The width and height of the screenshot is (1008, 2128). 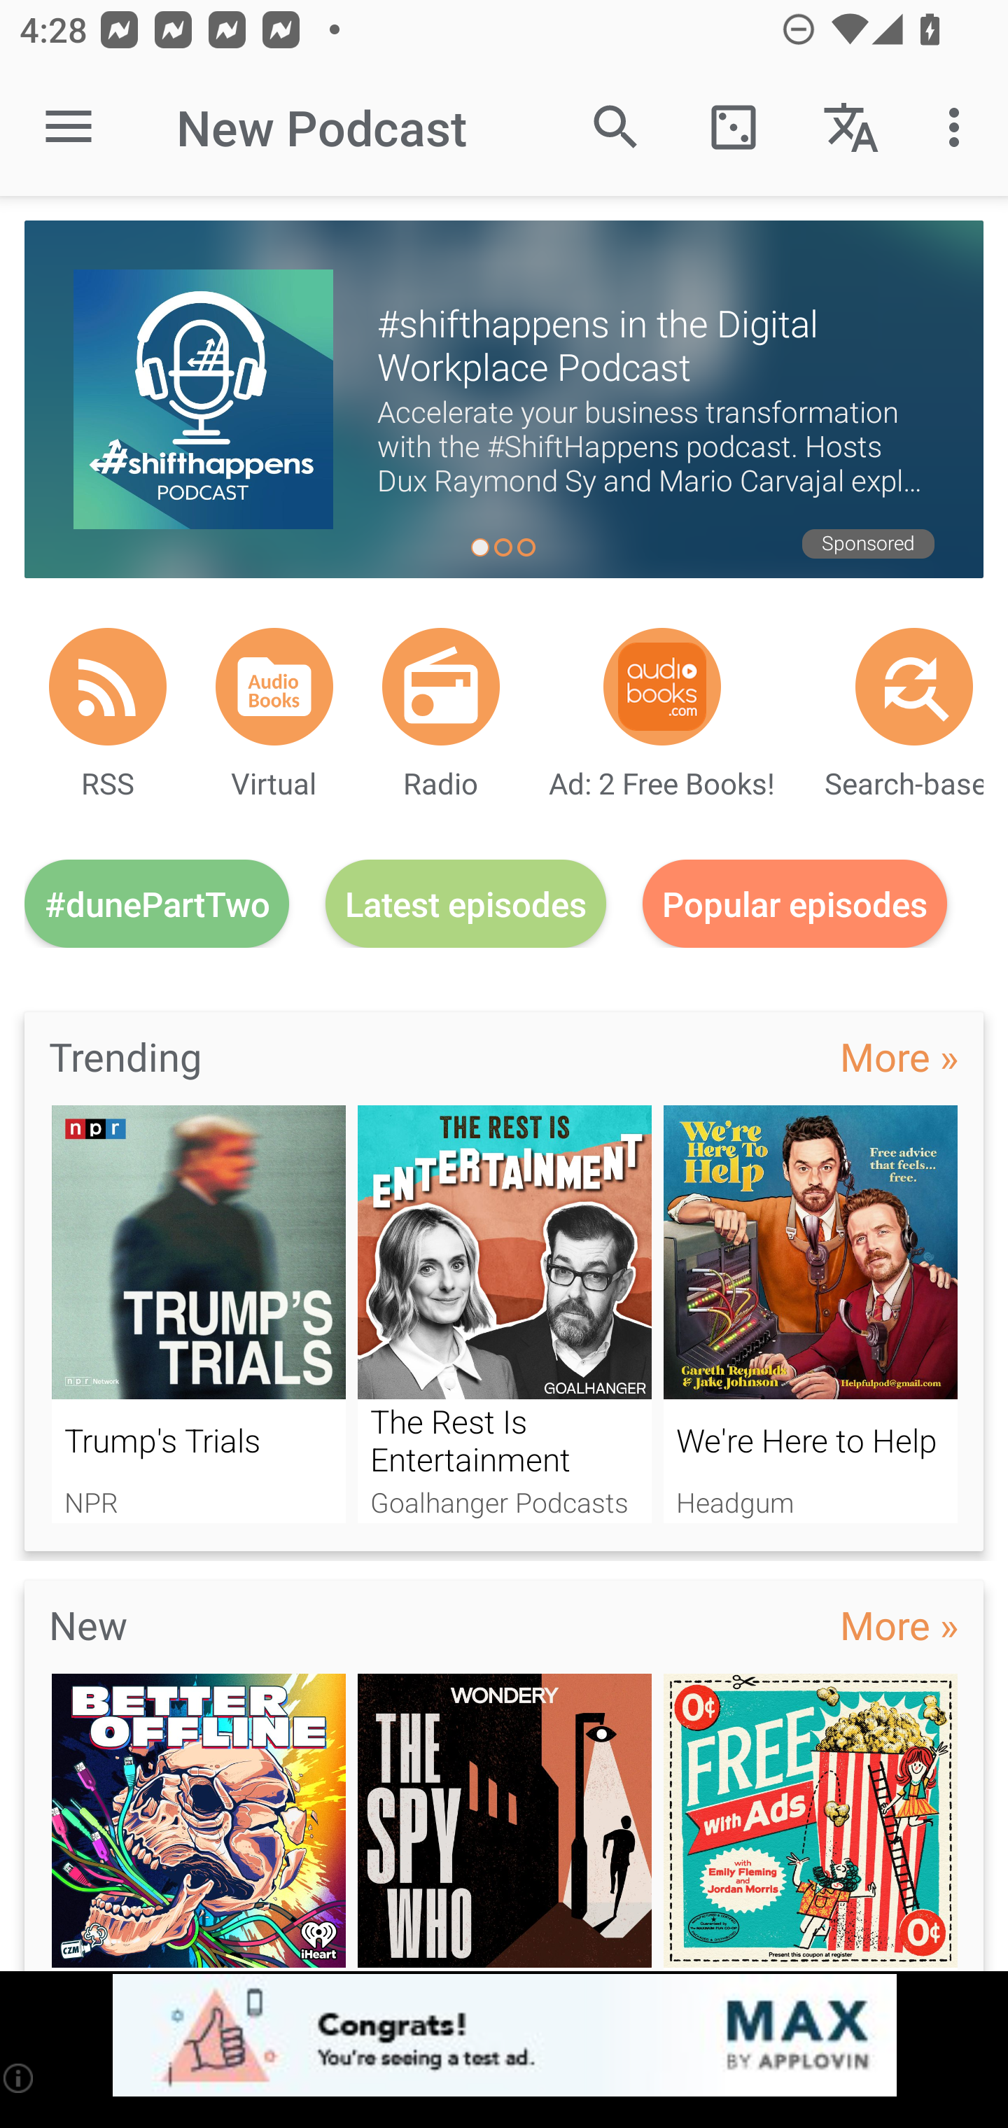 I want to click on Open navigation sidebar, so click(x=69, y=127).